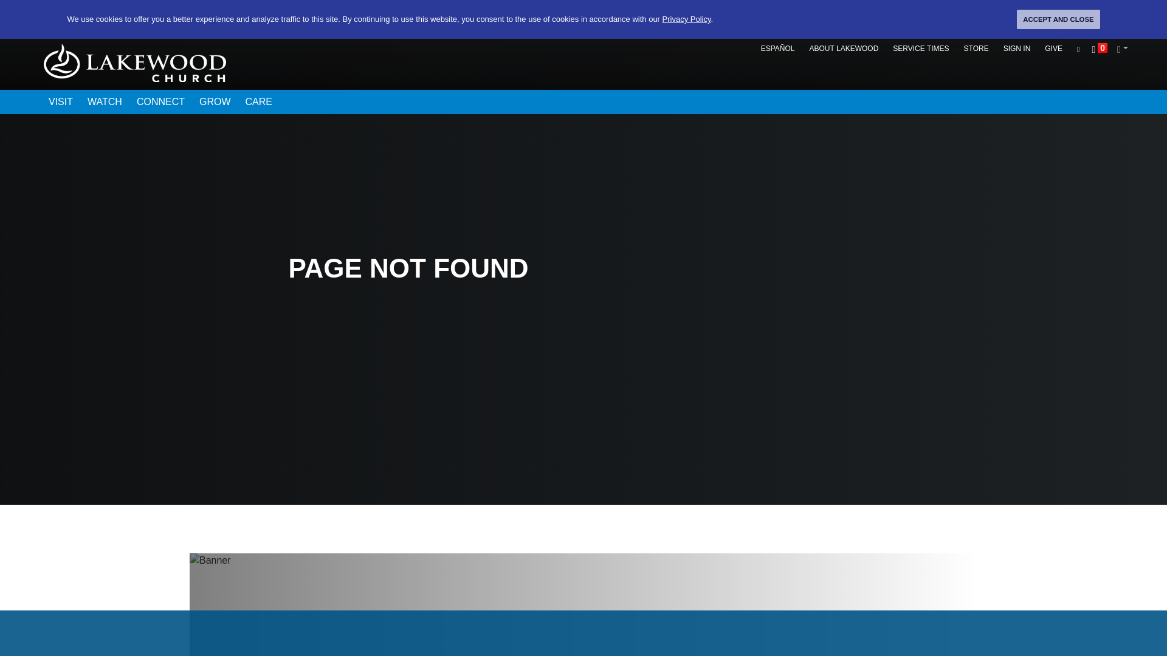 The image size is (1167, 656). I want to click on ACCEPT AND CLOSE, so click(1058, 19).